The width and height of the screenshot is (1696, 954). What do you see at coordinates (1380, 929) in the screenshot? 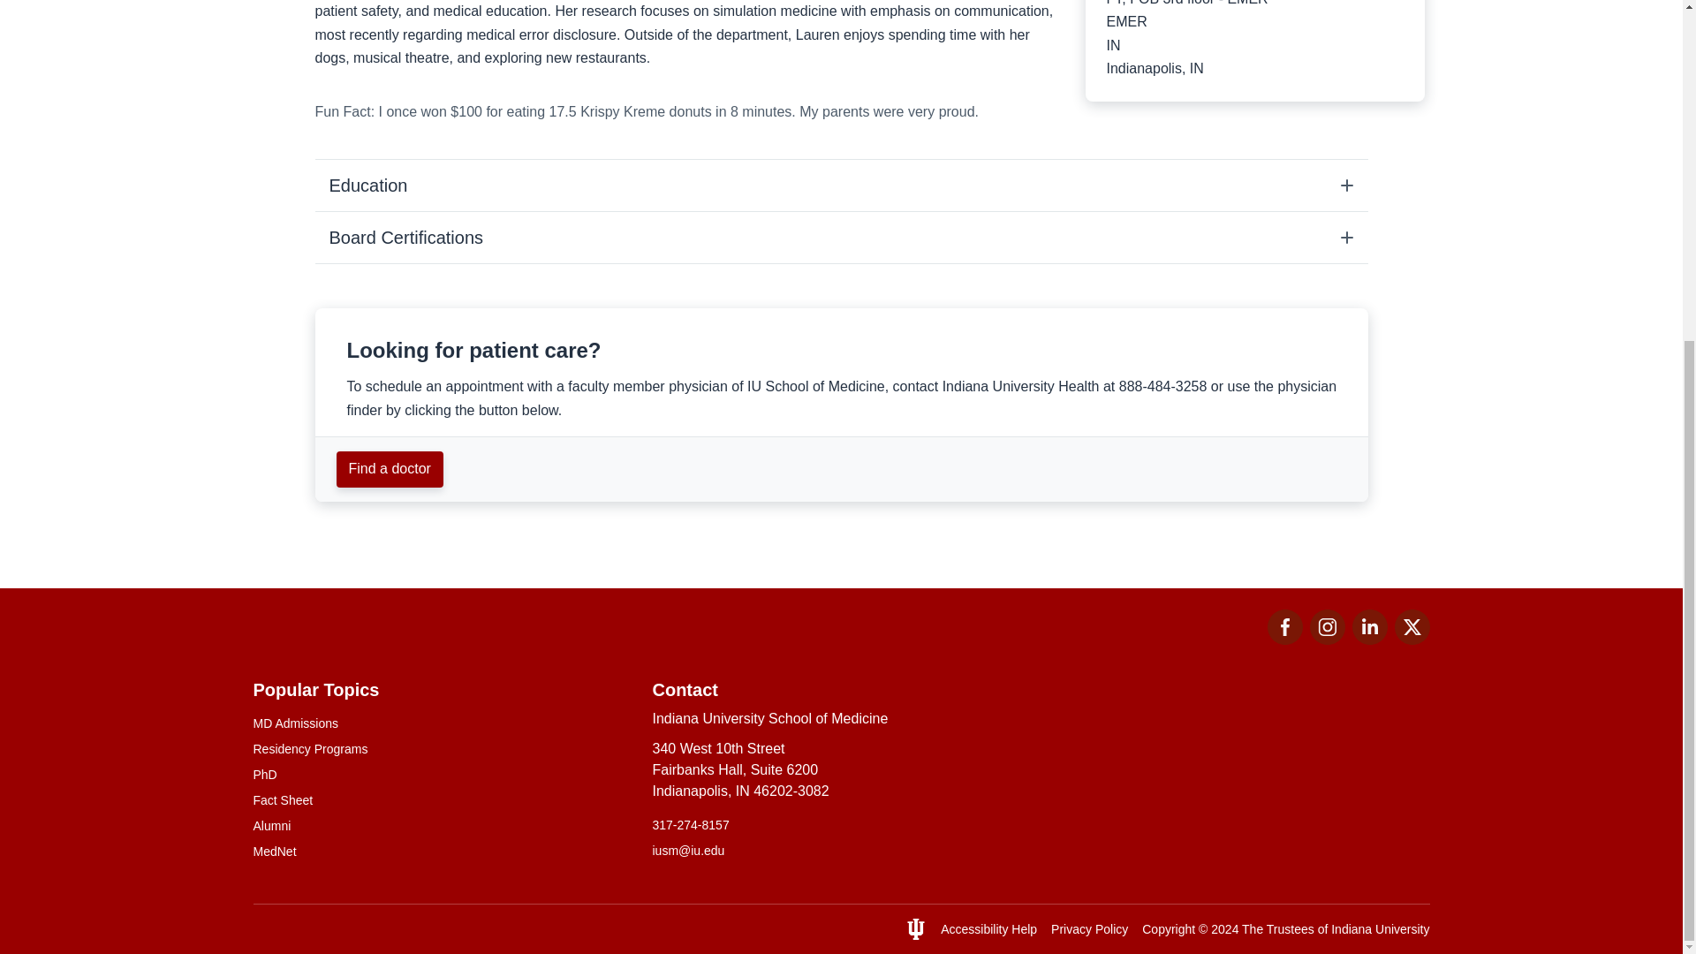
I see `Indiana University` at bounding box center [1380, 929].